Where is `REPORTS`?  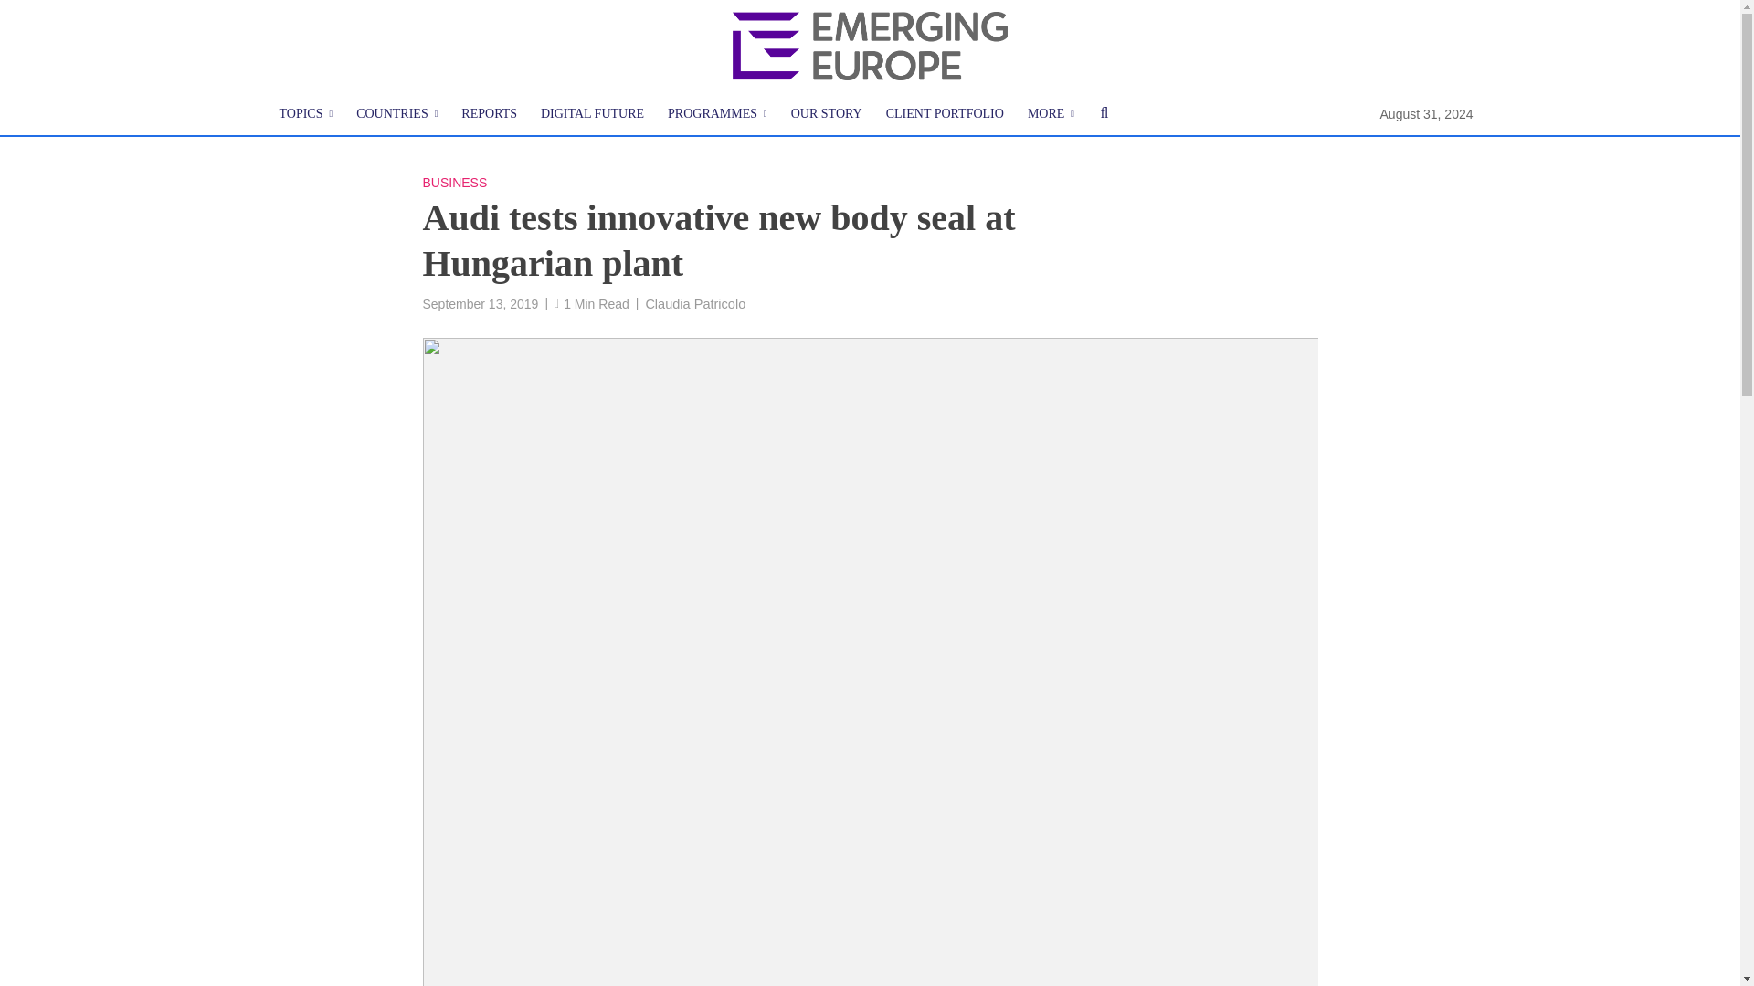 REPORTS is located at coordinates (489, 114).